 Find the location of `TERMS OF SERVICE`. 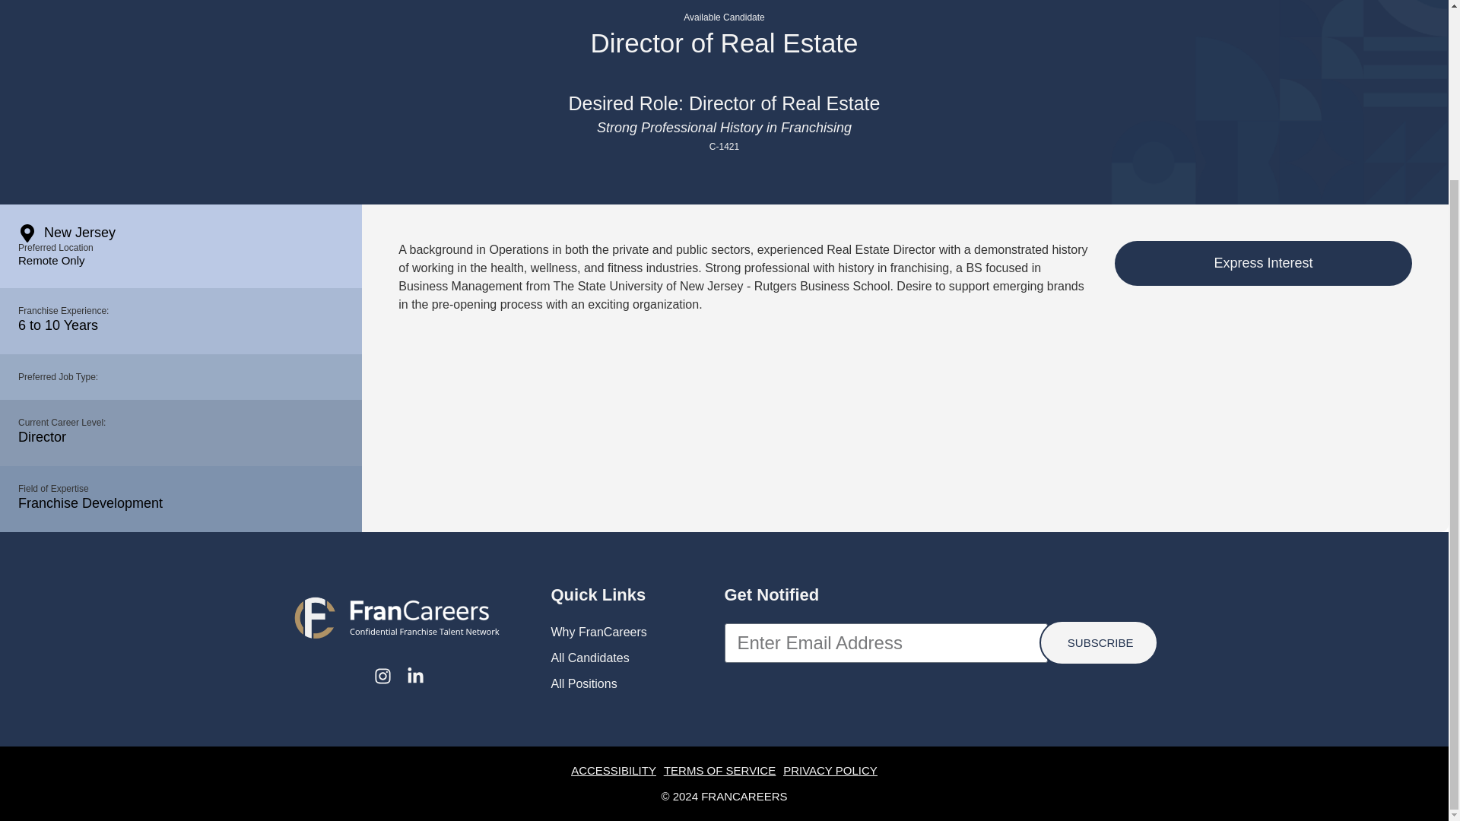

TERMS OF SERVICE is located at coordinates (719, 769).